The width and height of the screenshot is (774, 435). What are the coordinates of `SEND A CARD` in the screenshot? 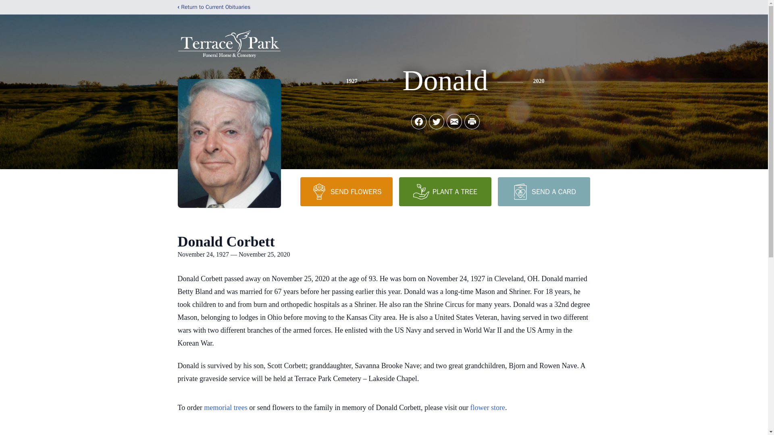 It's located at (543, 191).